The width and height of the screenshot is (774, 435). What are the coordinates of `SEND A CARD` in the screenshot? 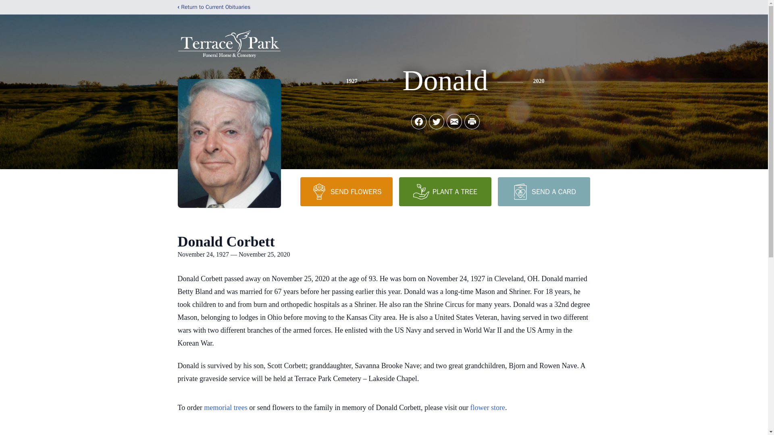 It's located at (543, 191).